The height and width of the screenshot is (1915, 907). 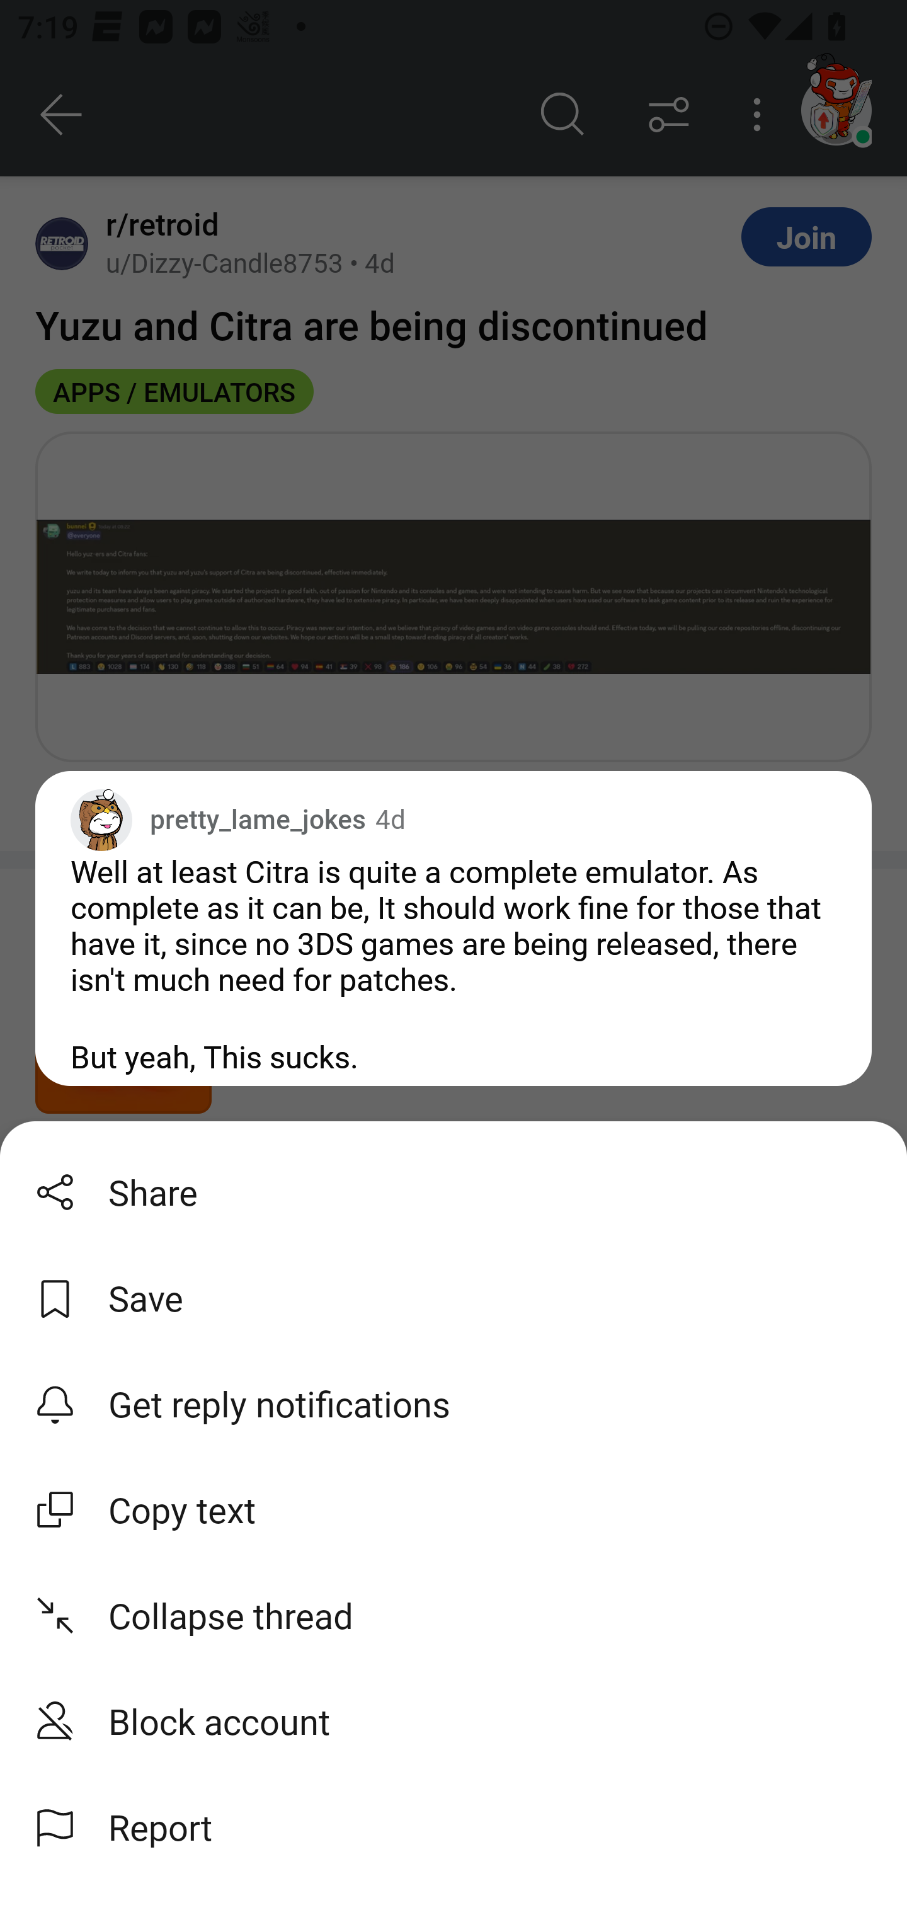 What do you see at coordinates (453, 1827) in the screenshot?
I see `Report` at bounding box center [453, 1827].